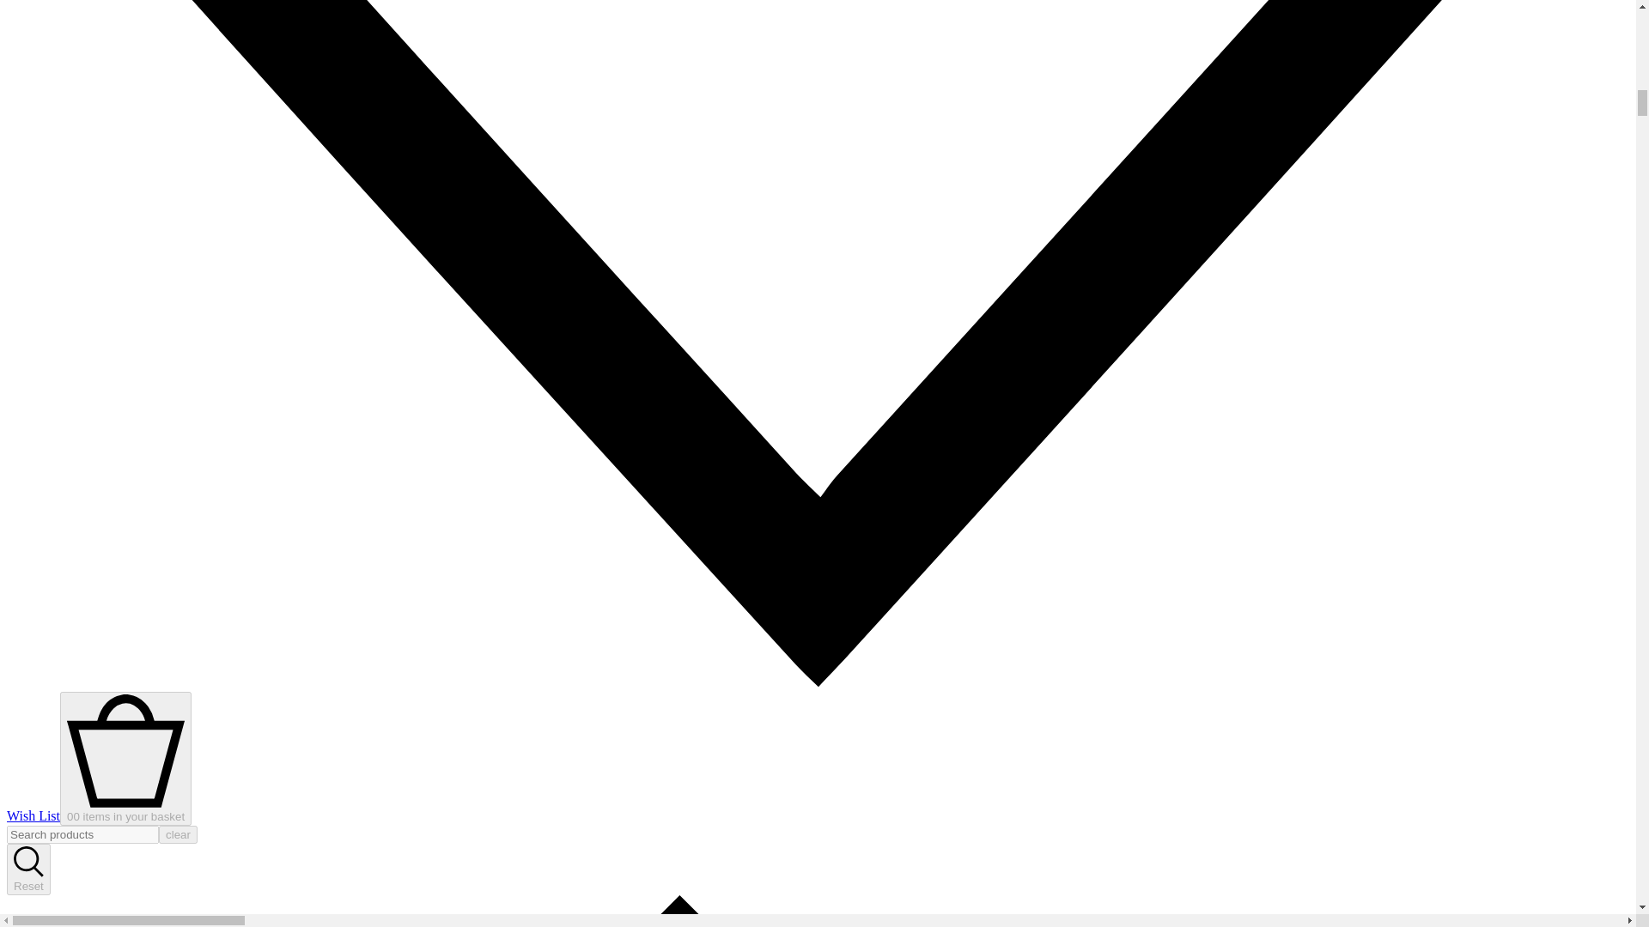  I want to click on Tops, so click(818, 912).